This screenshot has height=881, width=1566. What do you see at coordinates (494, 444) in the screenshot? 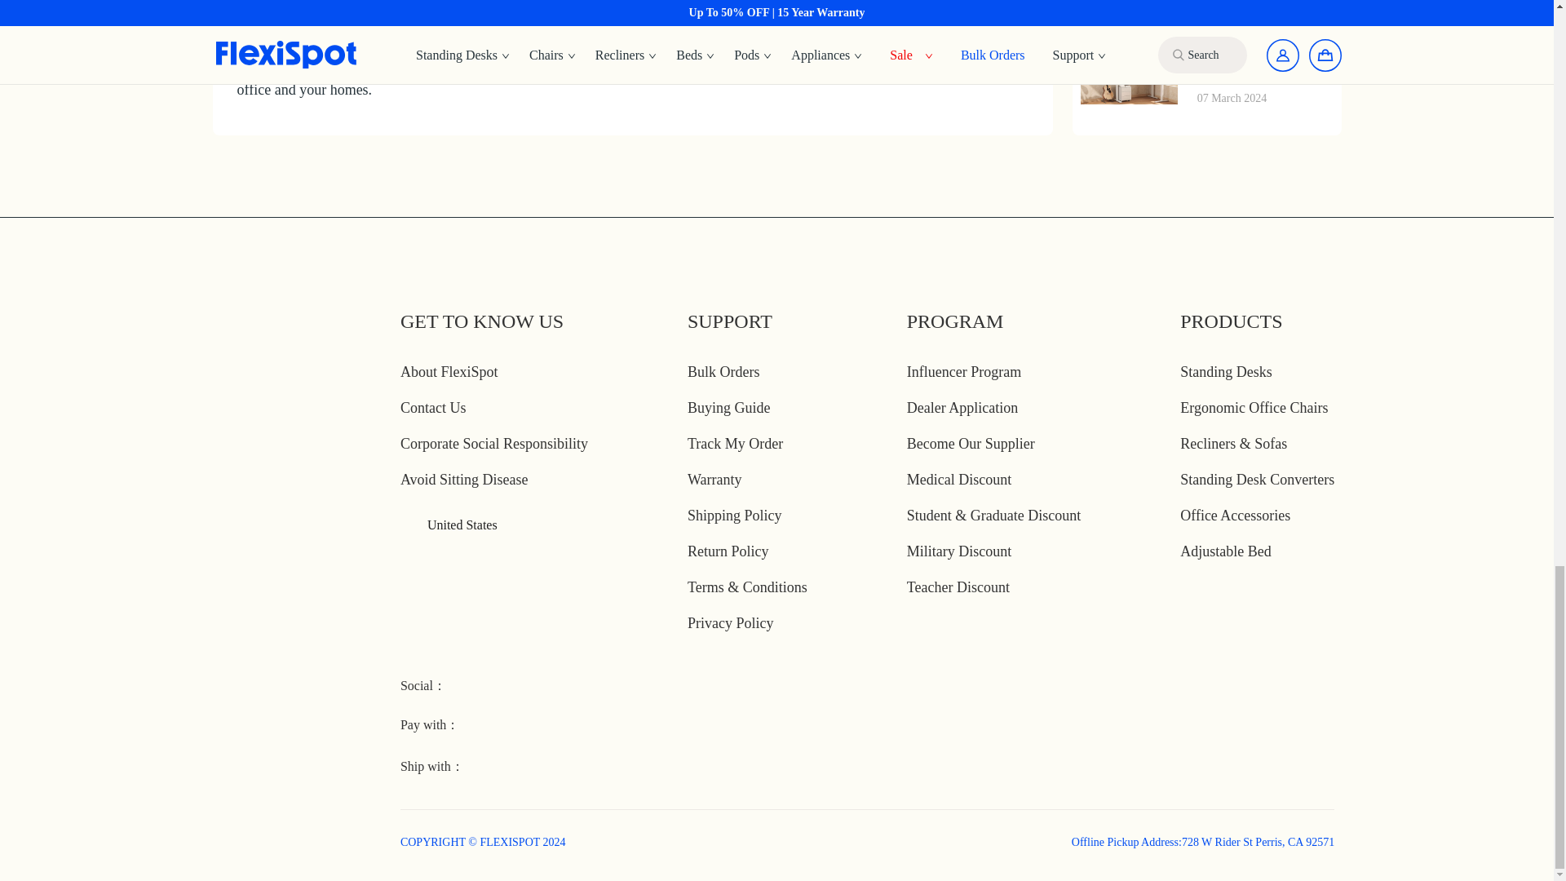
I see `Corporate Social Responsibility` at bounding box center [494, 444].